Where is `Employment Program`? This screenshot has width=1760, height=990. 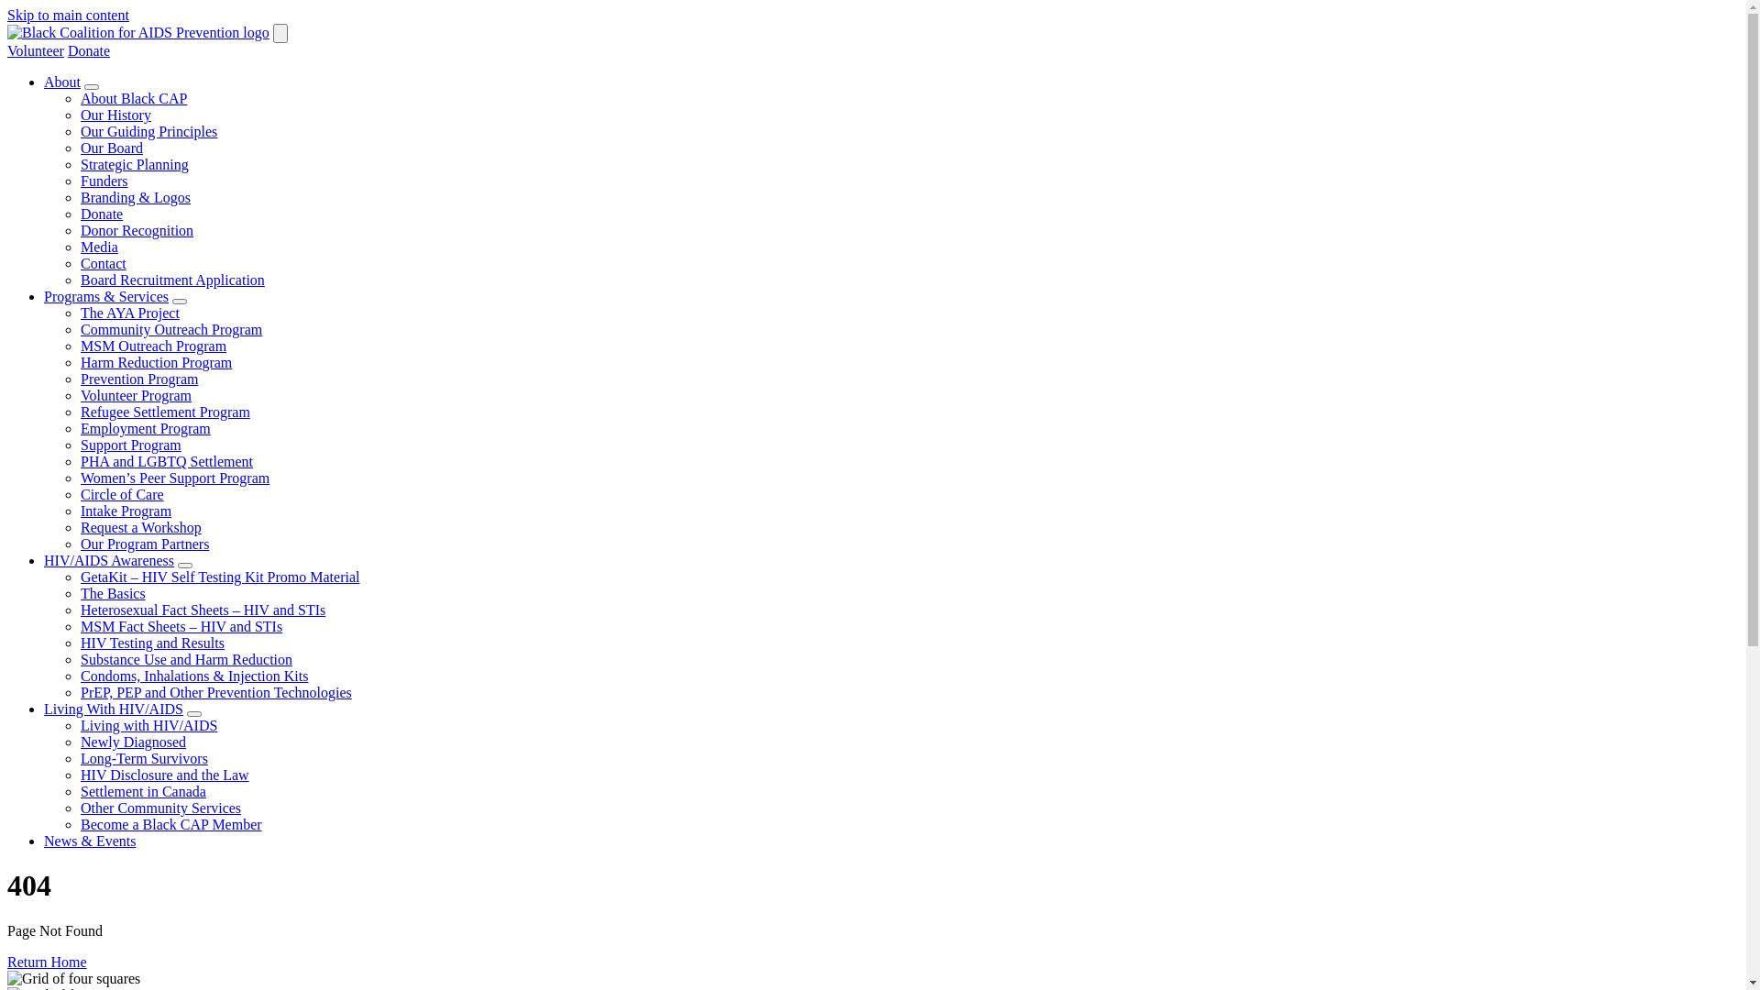
Employment Program is located at coordinates (146, 429).